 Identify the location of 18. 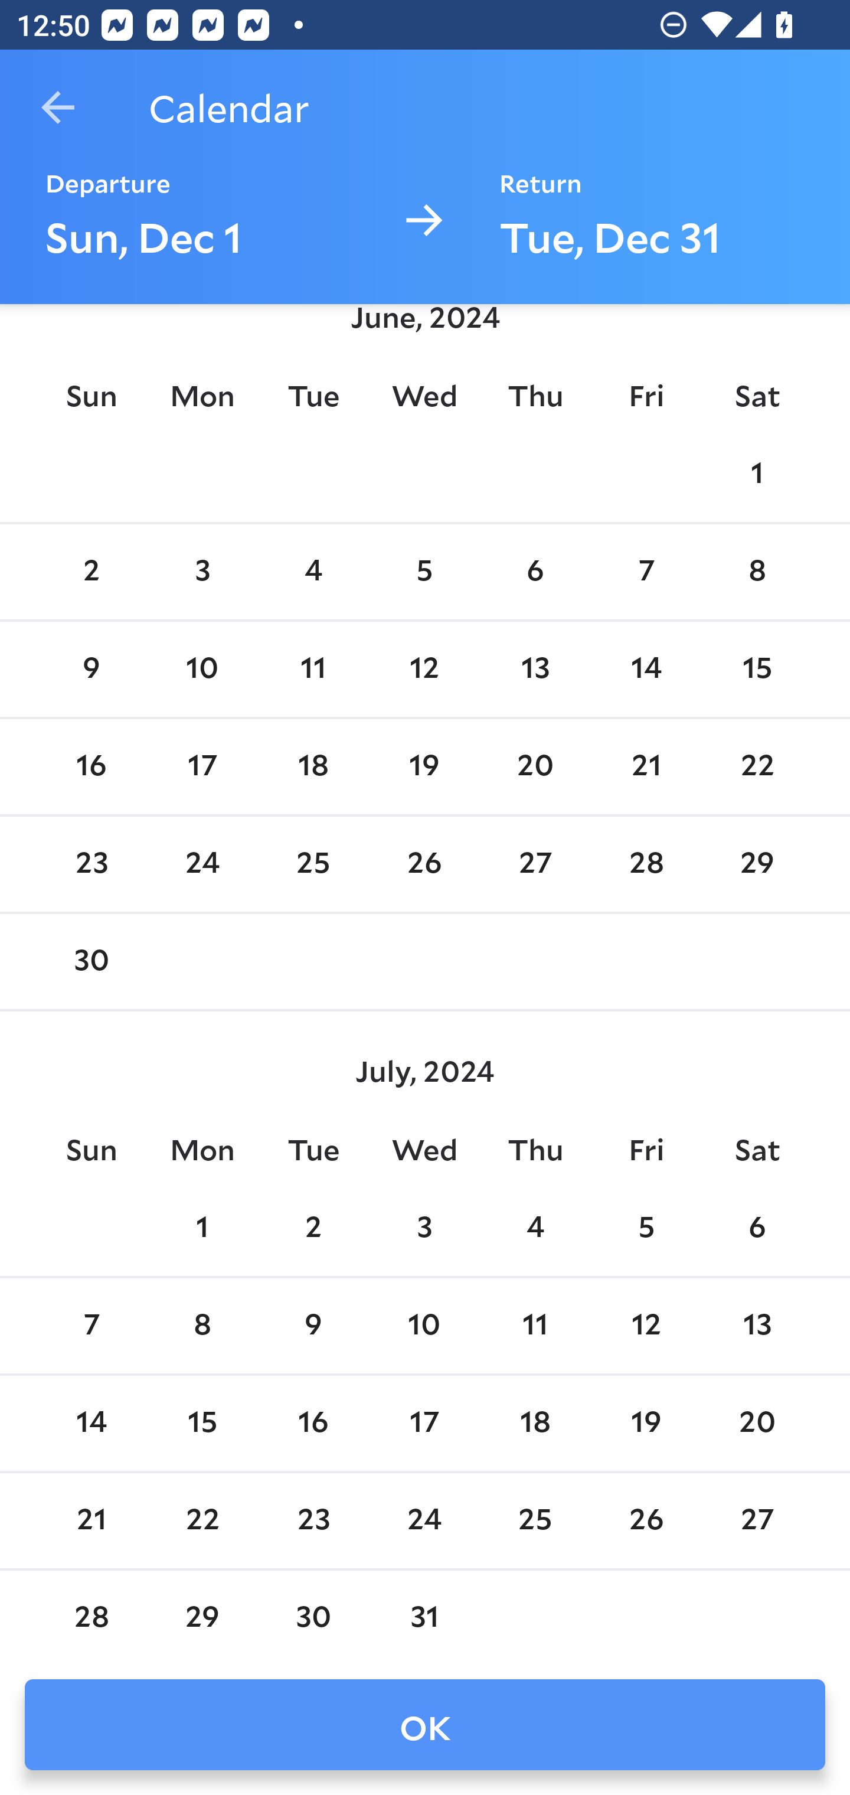
(313, 766).